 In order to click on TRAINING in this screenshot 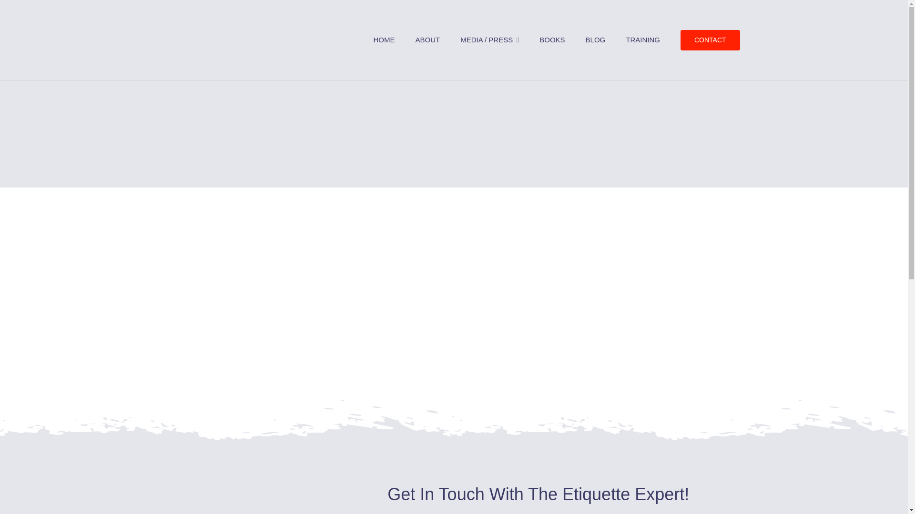, I will do `click(642, 40)`.